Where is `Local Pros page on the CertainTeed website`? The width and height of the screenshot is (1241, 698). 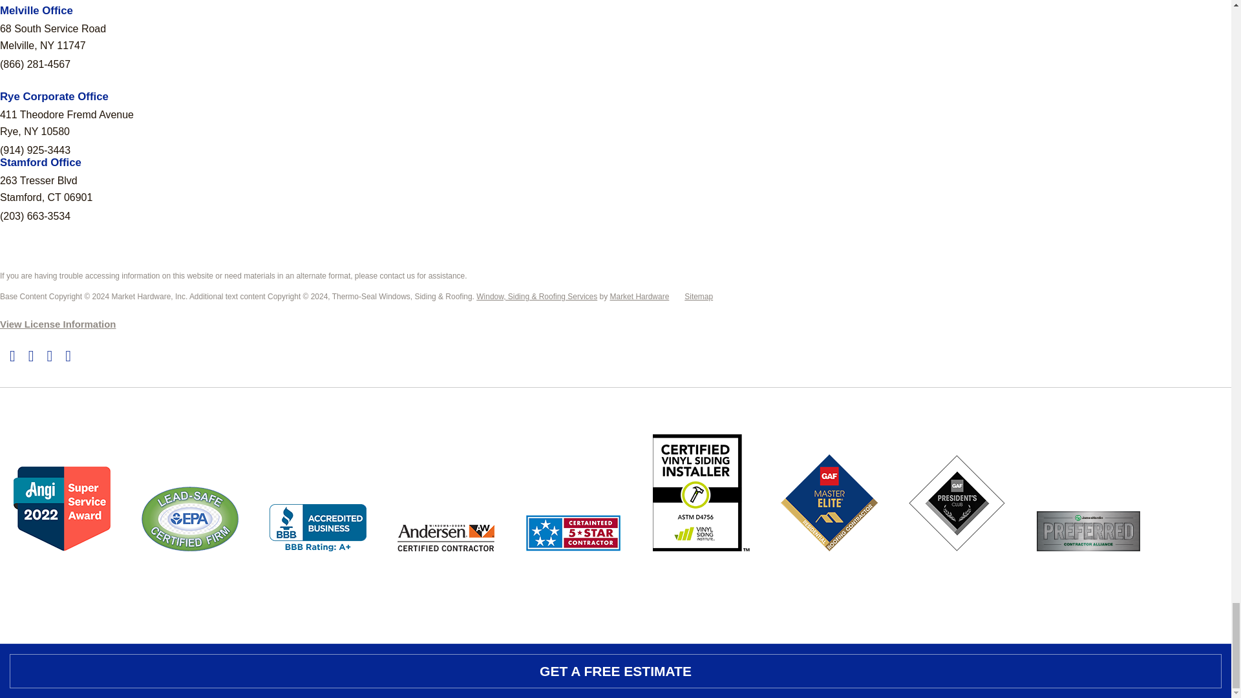 Local Pros page on the CertainTeed website is located at coordinates (573, 560).